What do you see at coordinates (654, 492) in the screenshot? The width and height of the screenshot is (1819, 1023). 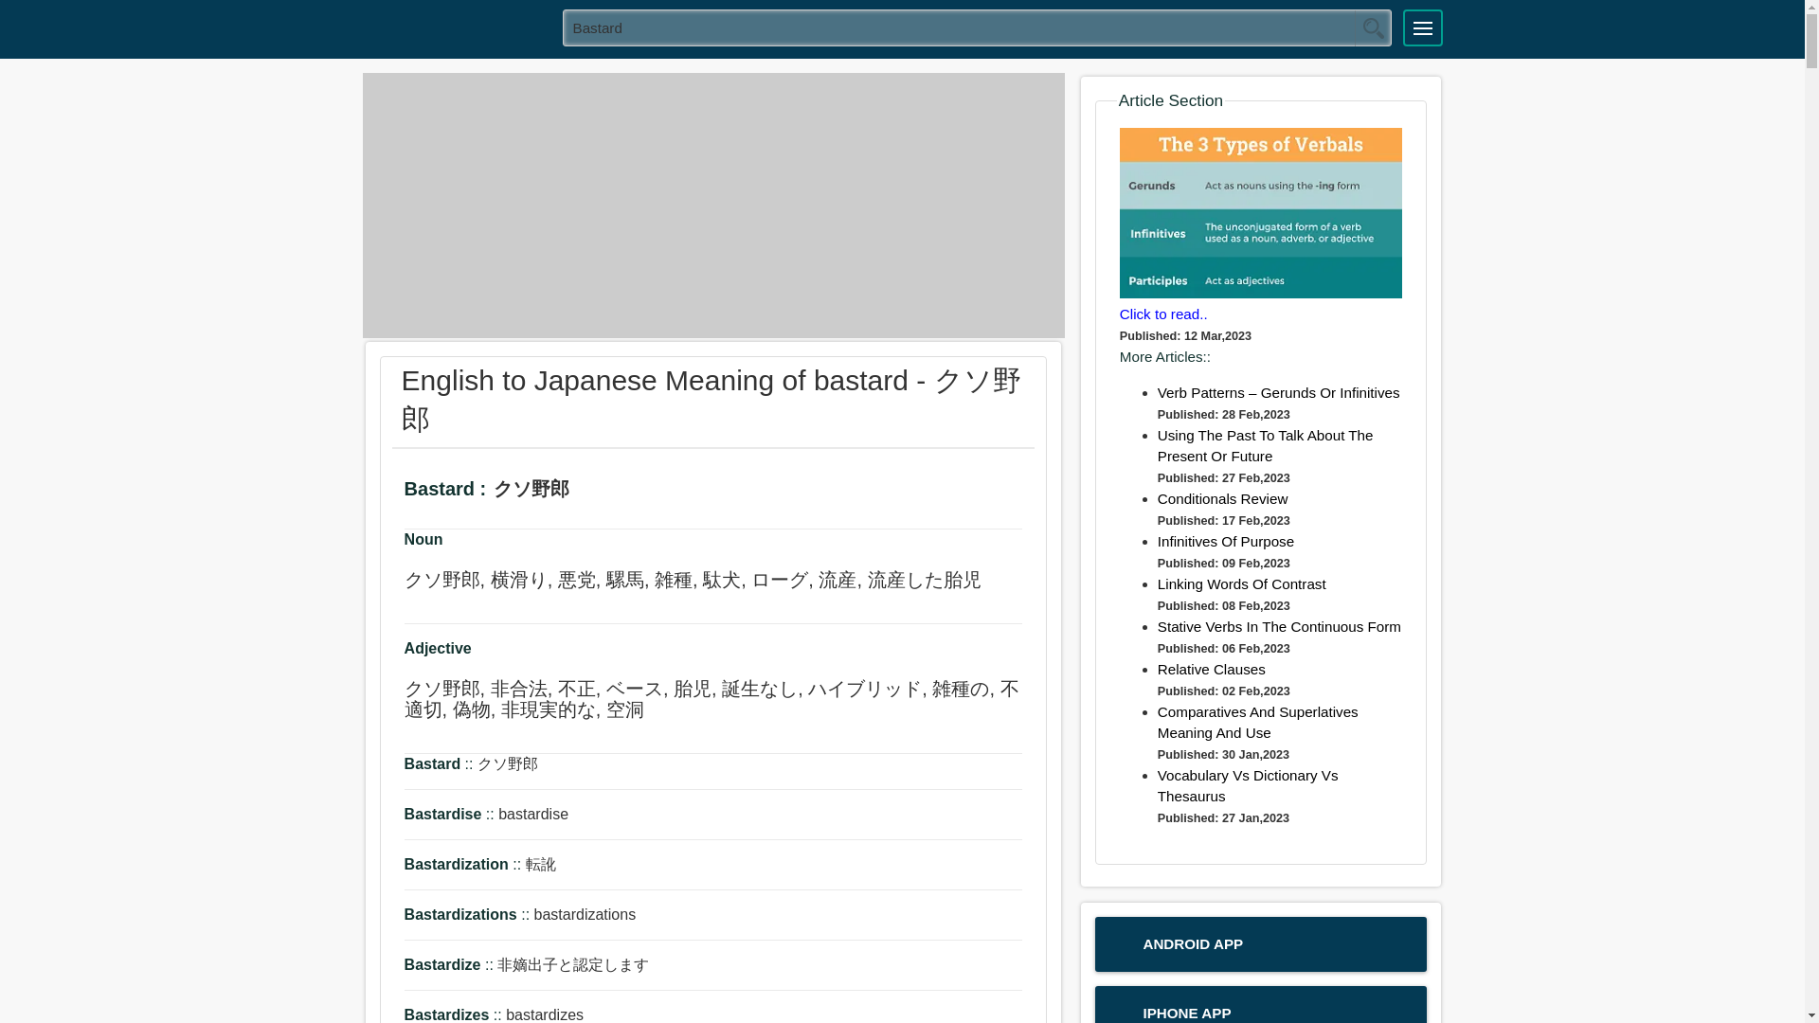 I see `Add To Favorites` at bounding box center [654, 492].